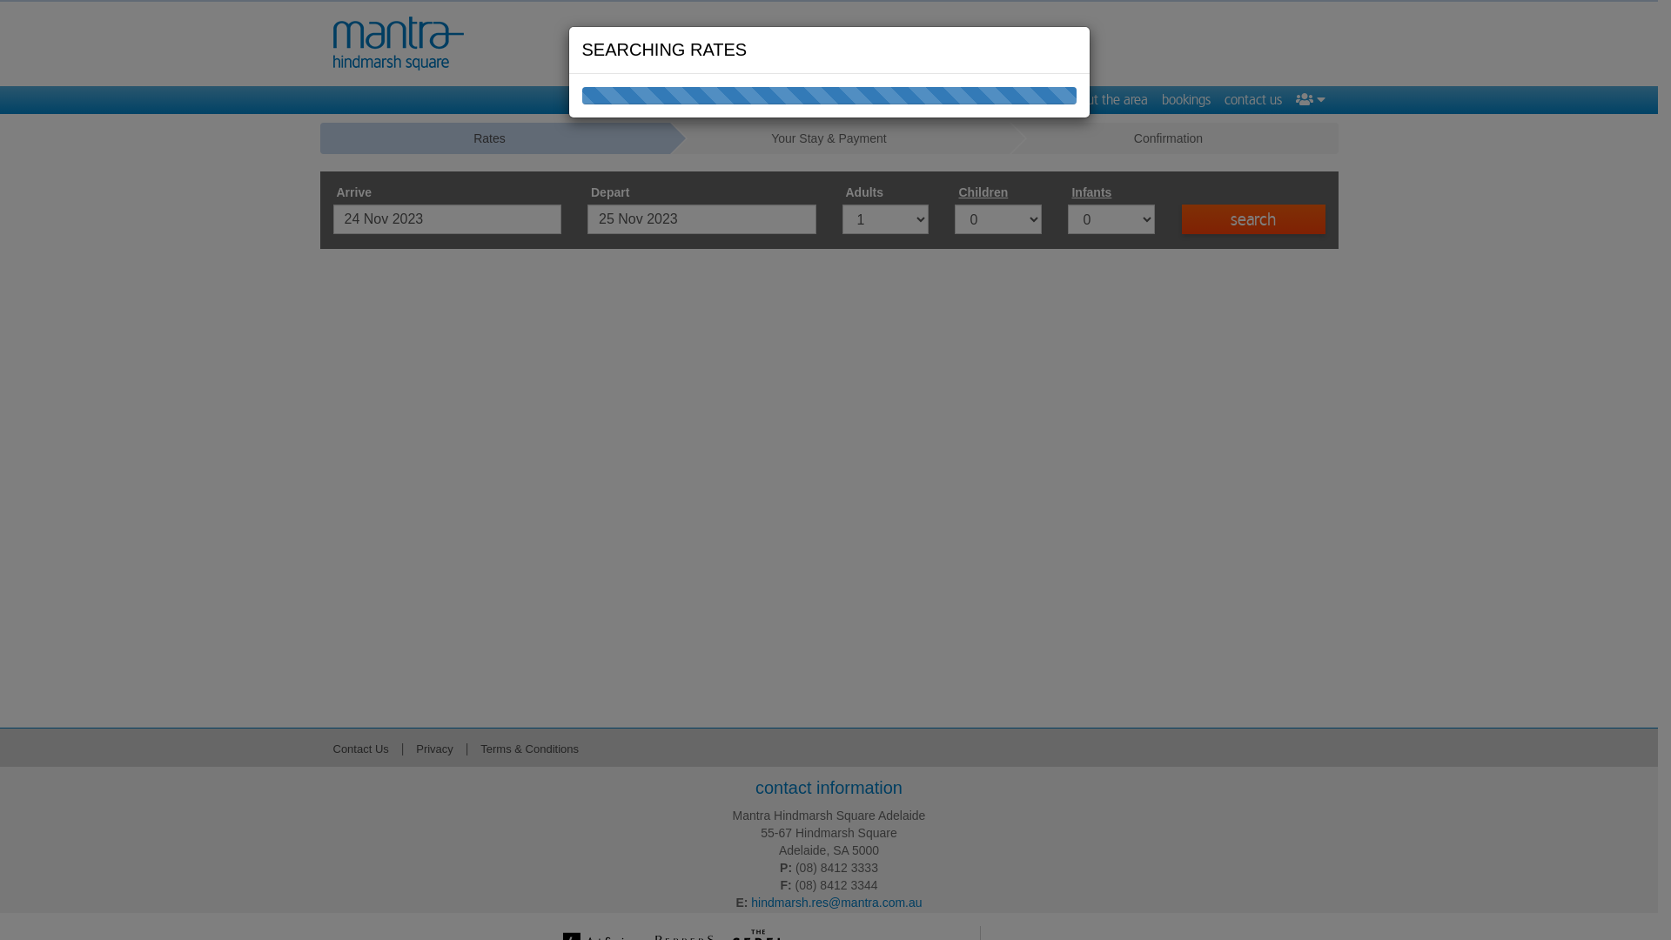  What do you see at coordinates (882, 100) in the screenshot?
I see `gallery` at bounding box center [882, 100].